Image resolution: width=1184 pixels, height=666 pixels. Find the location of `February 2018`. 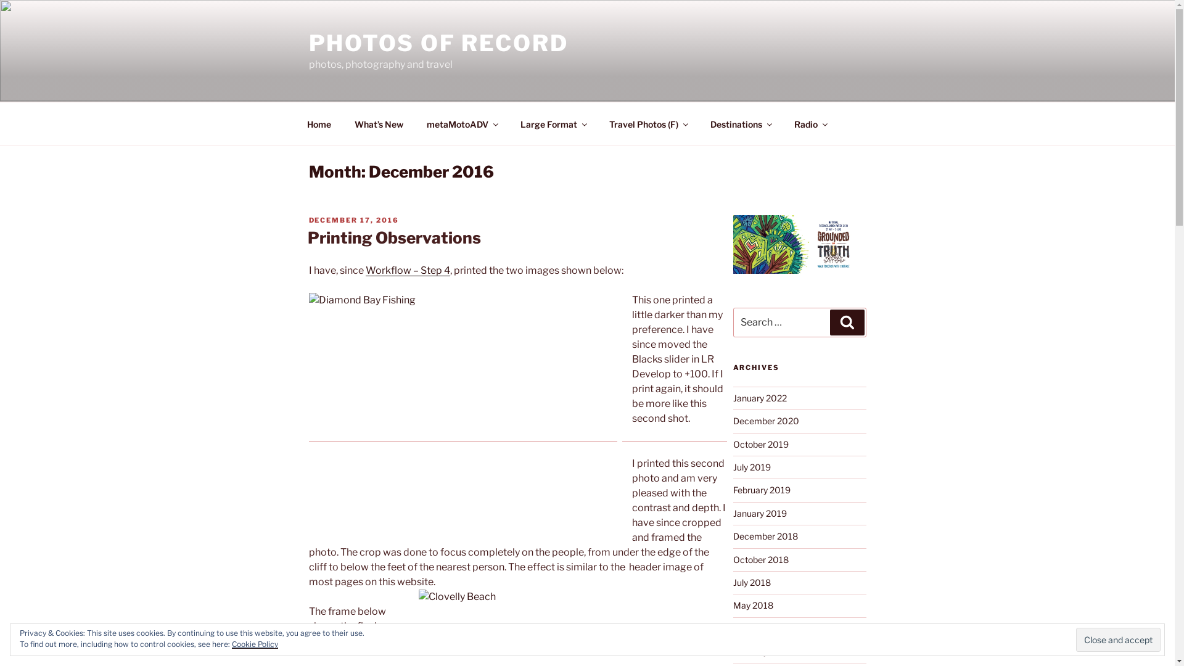

February 2018 is located at coordinates (761, 651).